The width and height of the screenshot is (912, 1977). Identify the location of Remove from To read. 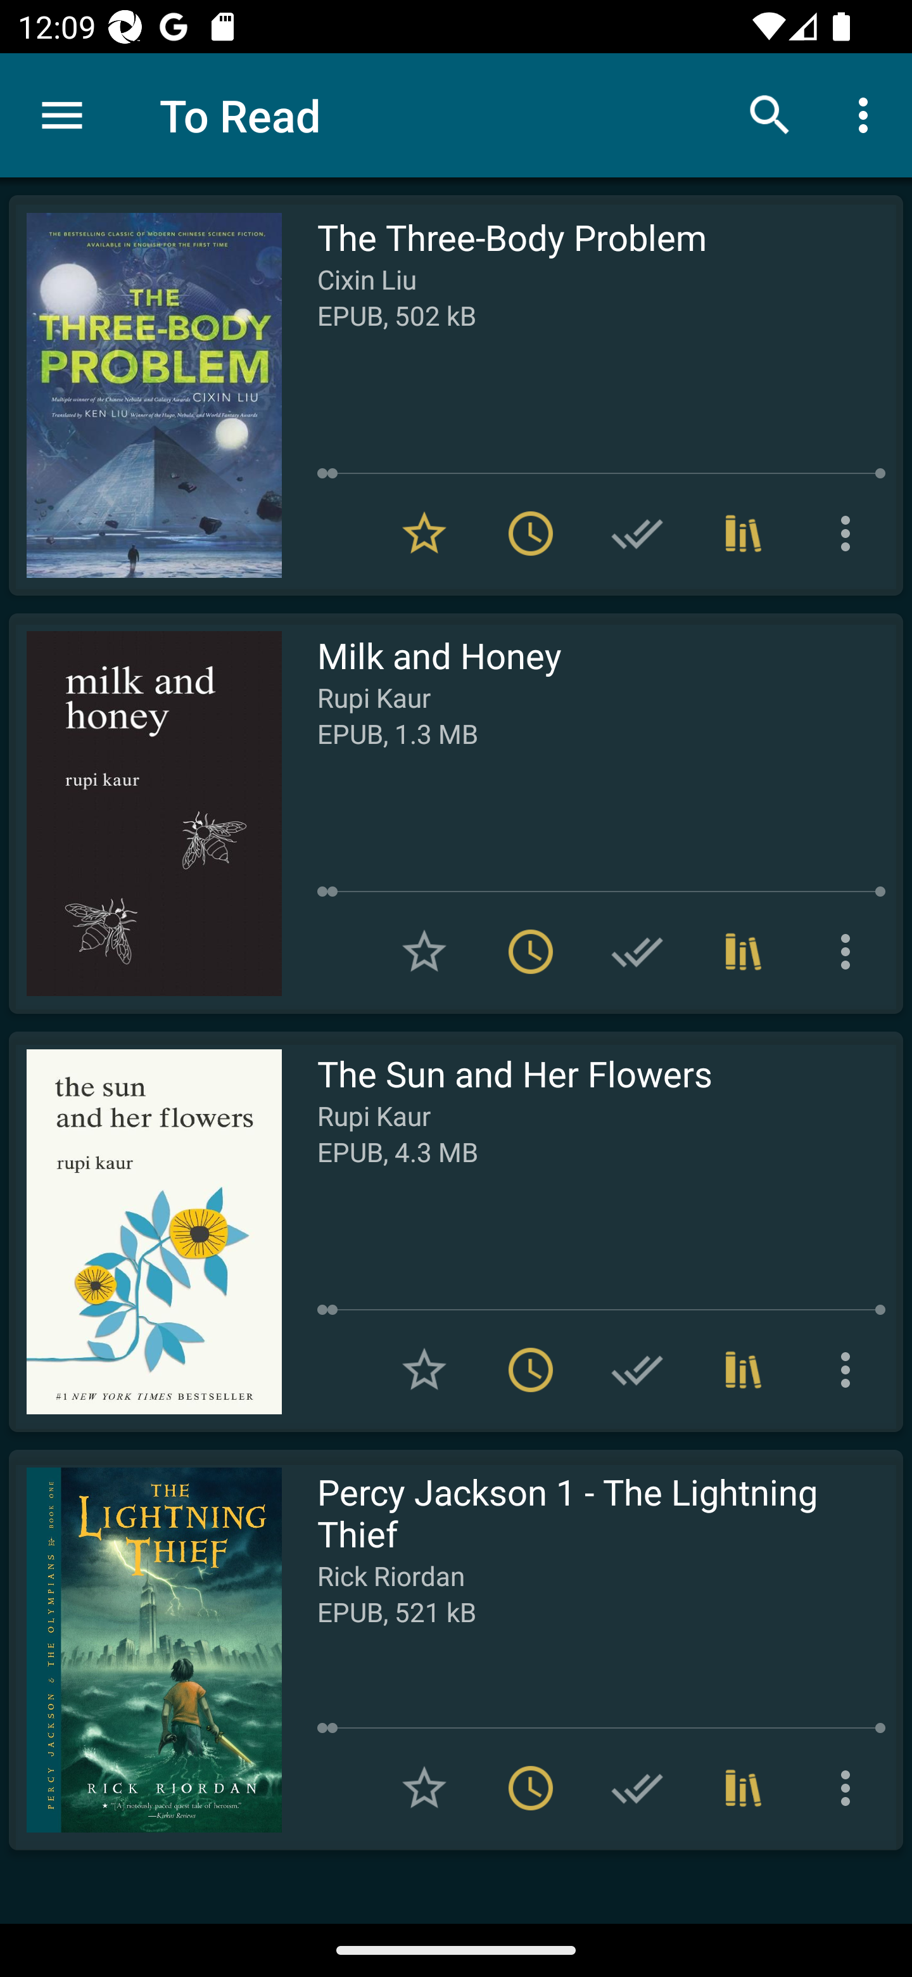
(531, 950).